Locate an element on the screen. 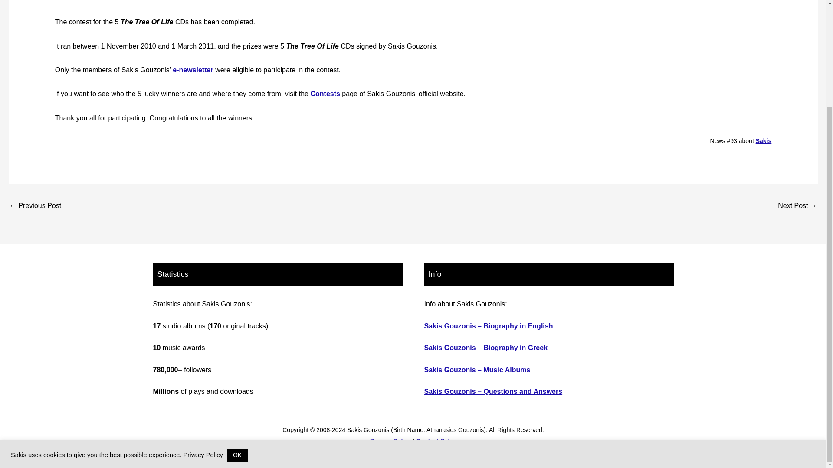 This screenshot has width=833, height=468. Sakis Gouzonis gave an interview to Flow is located at coordinates (797, 206).